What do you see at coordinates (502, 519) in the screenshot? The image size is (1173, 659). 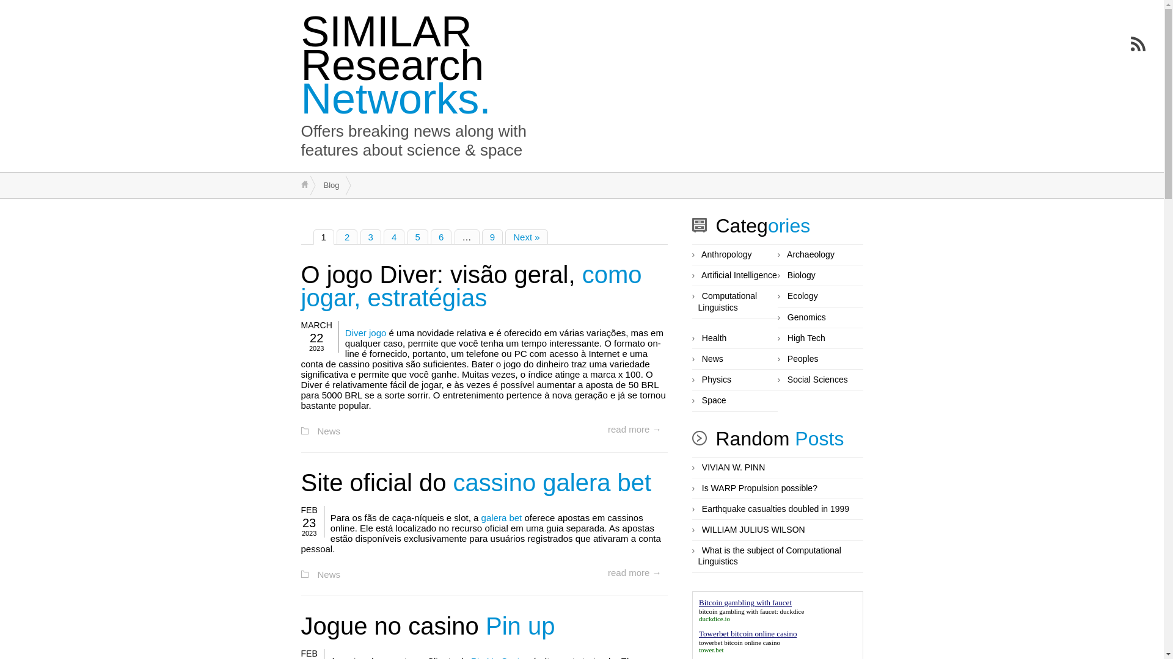 I see `galera bet` at bounding box center [502, 519].